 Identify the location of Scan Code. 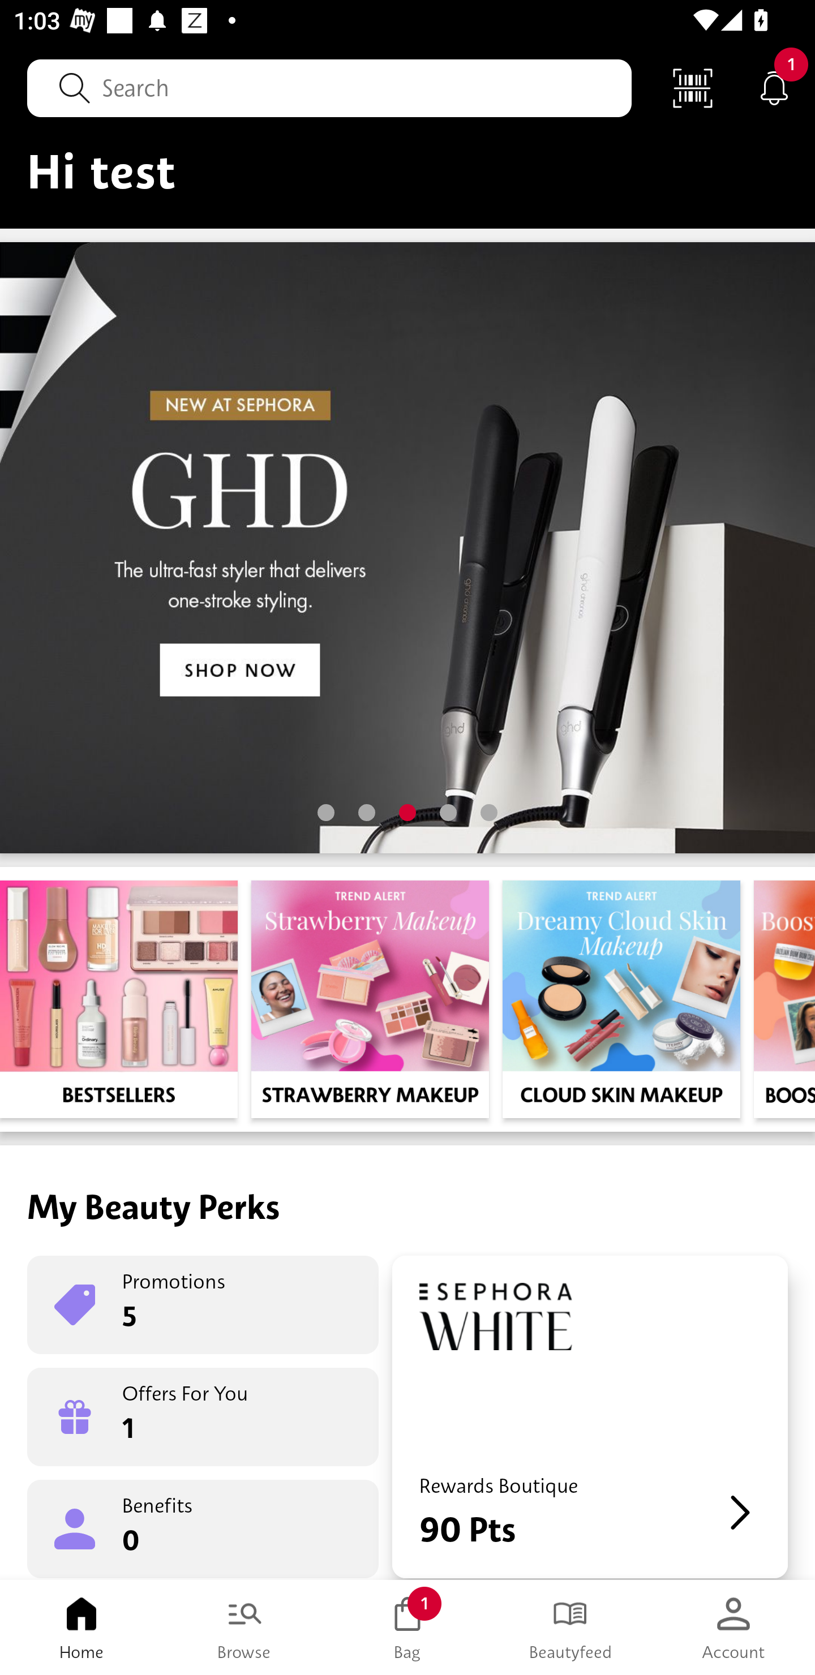
(693, 87).